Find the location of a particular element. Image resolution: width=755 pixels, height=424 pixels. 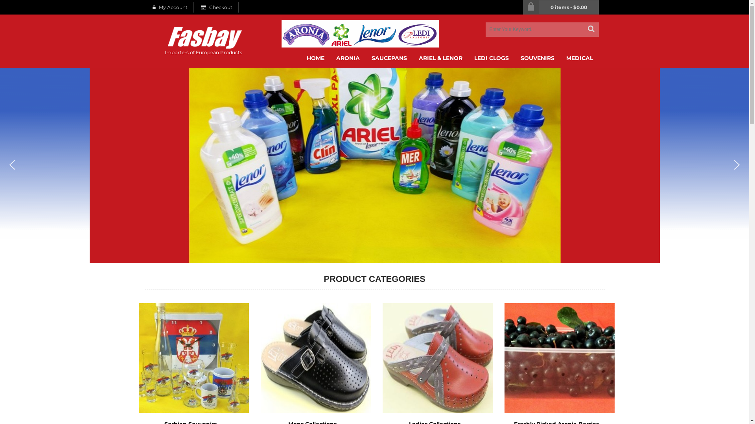

SAUCEPANS is located at coordinates (389, 58).